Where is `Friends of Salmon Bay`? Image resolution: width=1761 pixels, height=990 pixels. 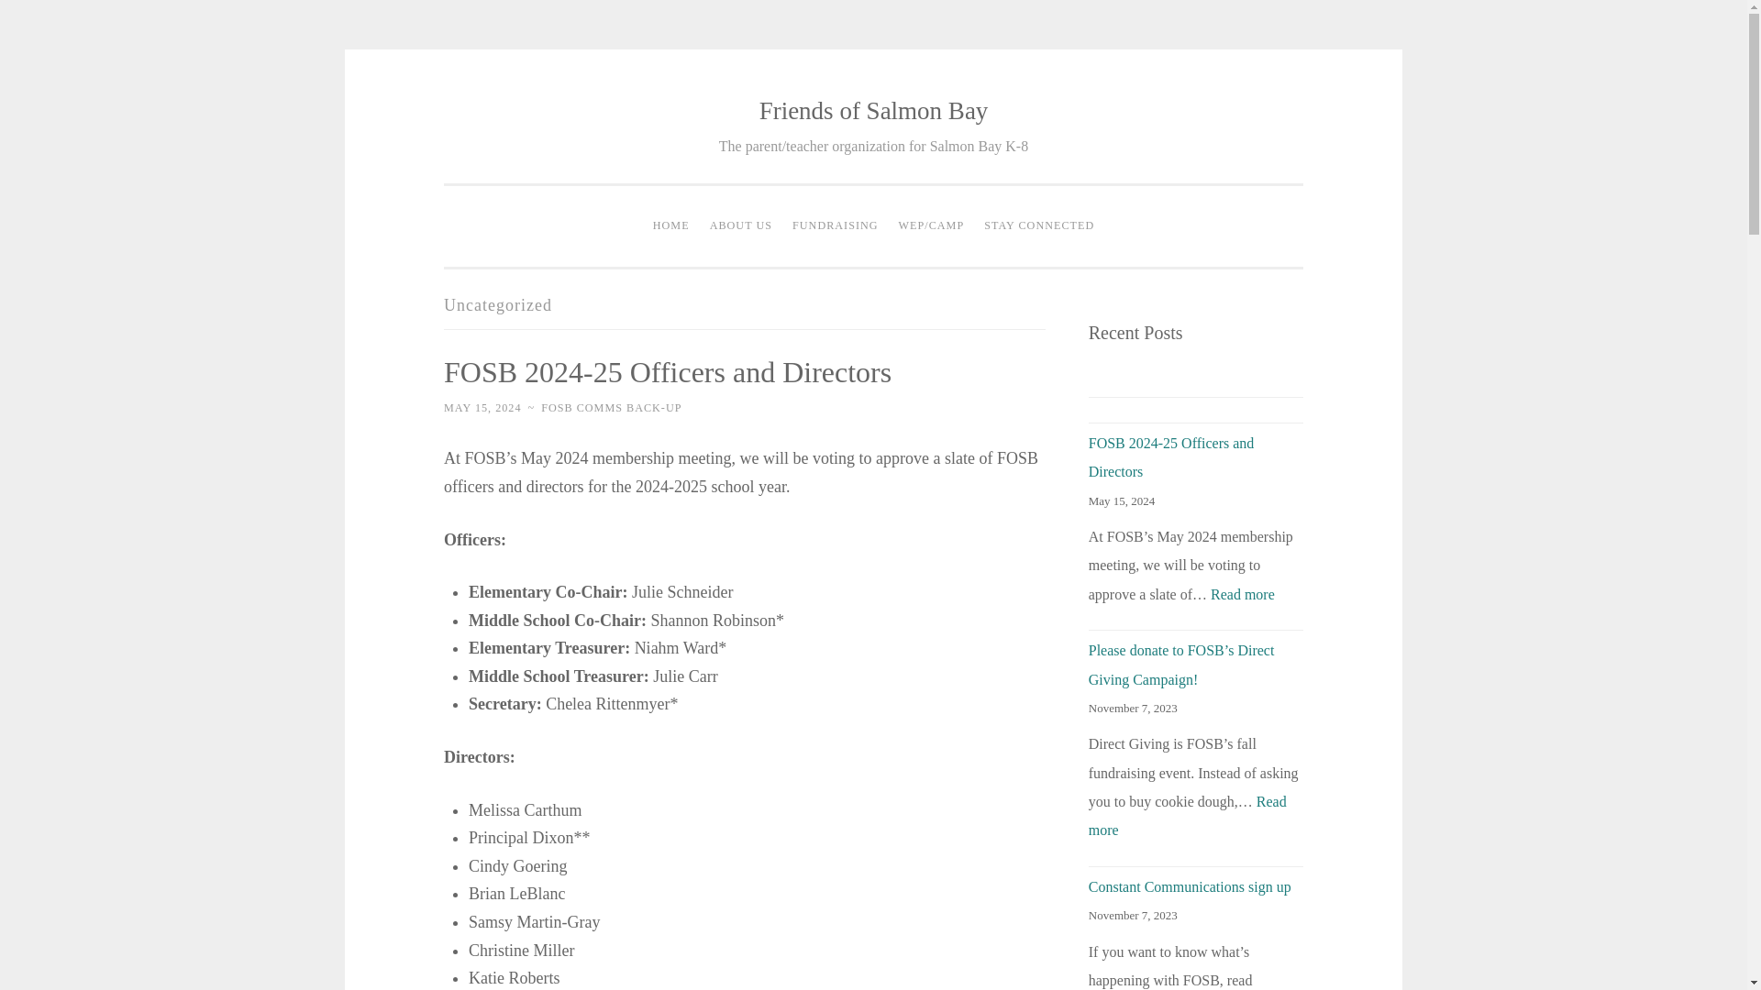
Friends of Salmon Bay is located at coordinates (873, 110).